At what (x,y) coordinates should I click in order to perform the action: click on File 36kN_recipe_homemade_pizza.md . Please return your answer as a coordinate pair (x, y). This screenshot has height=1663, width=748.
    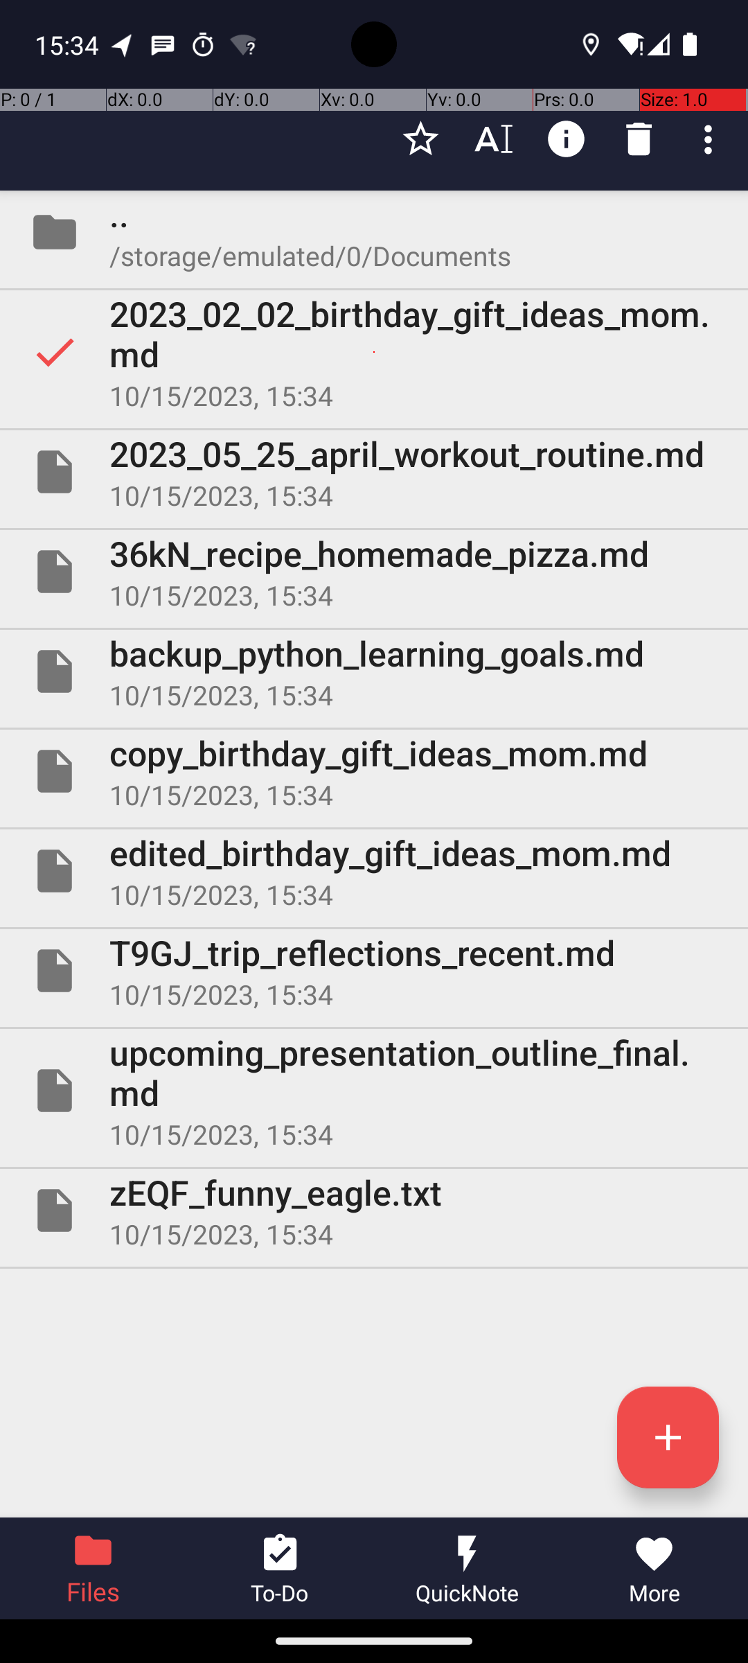
    Looking at the image, I should click on (374, 572).